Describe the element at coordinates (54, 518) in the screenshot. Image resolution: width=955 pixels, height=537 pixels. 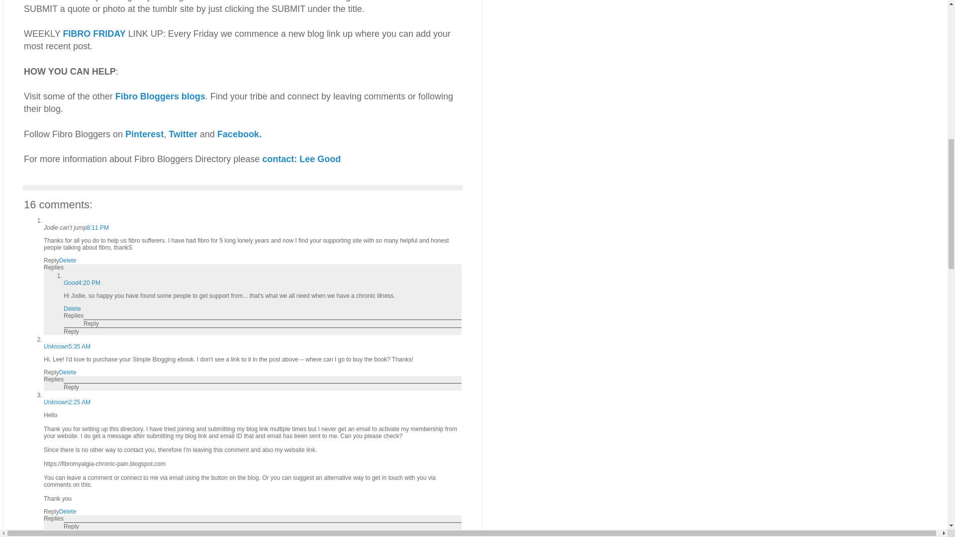
I see `Replies` at that location.